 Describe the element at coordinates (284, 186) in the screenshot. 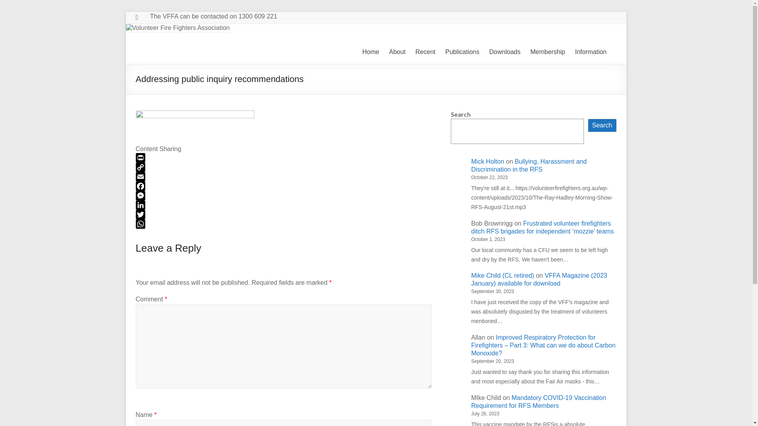

I see `Facebook` at that location.